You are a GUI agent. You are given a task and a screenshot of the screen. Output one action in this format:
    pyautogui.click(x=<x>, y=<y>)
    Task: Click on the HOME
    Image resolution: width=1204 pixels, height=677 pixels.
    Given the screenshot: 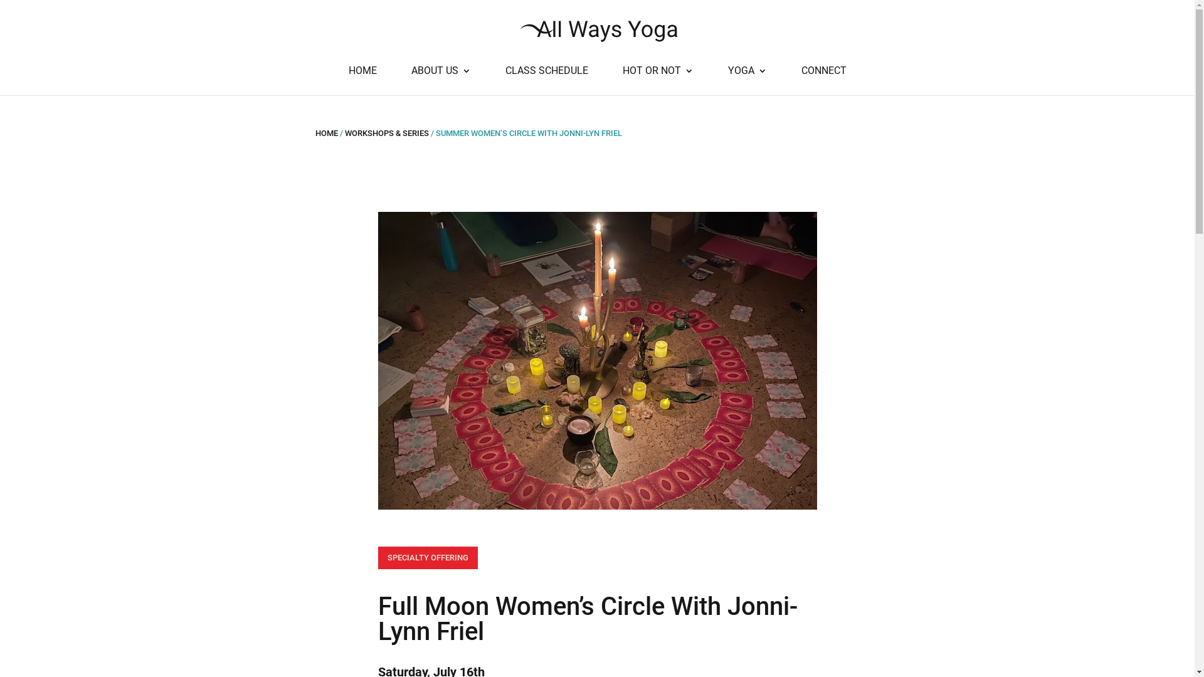 What is the action you would take?
    pyautogui.click(x=326, y=133)
    